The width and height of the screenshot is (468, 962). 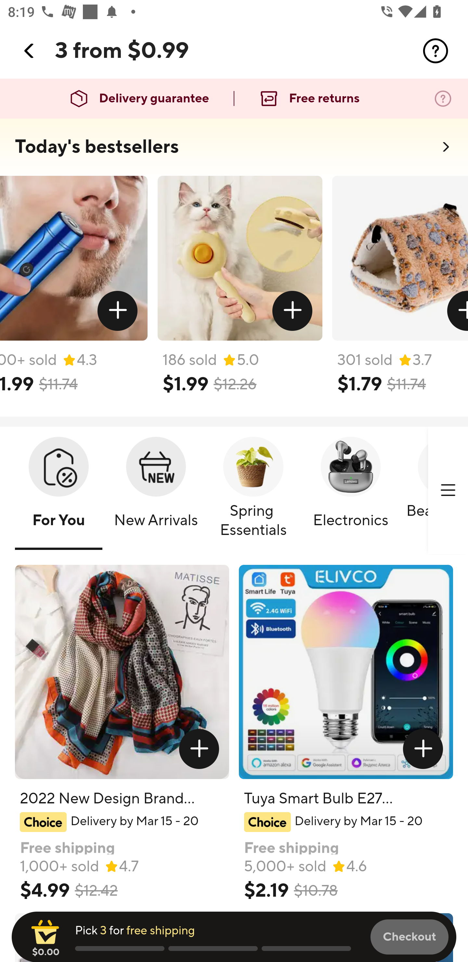 I want to click on 300x300.png_ Electronics, so click(x=350, y=491).